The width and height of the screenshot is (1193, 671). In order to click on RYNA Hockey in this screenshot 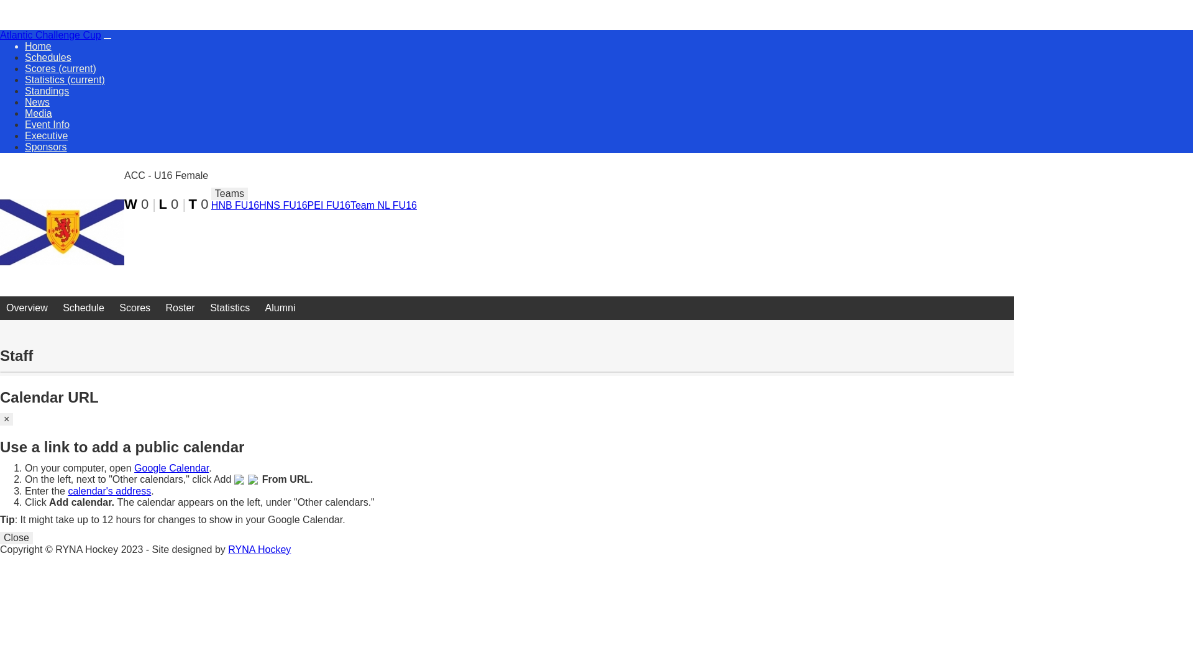, I will do `click(260, 549)`.